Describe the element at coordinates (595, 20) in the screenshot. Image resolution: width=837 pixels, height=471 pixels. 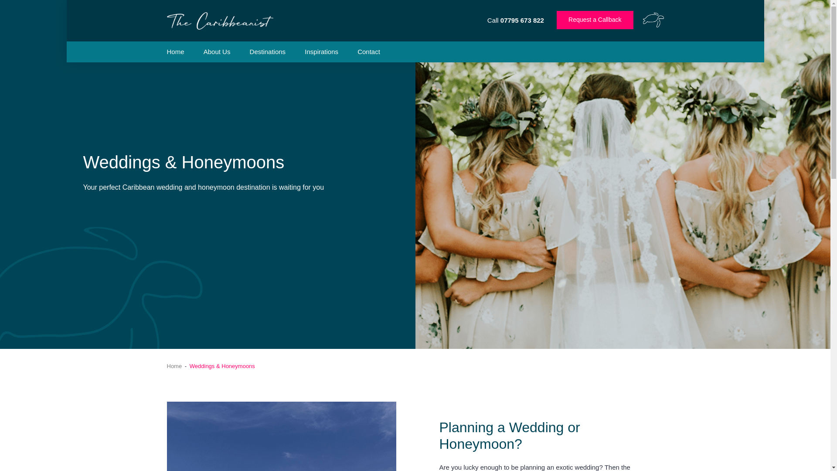
I see `Request a Callback` at that location.